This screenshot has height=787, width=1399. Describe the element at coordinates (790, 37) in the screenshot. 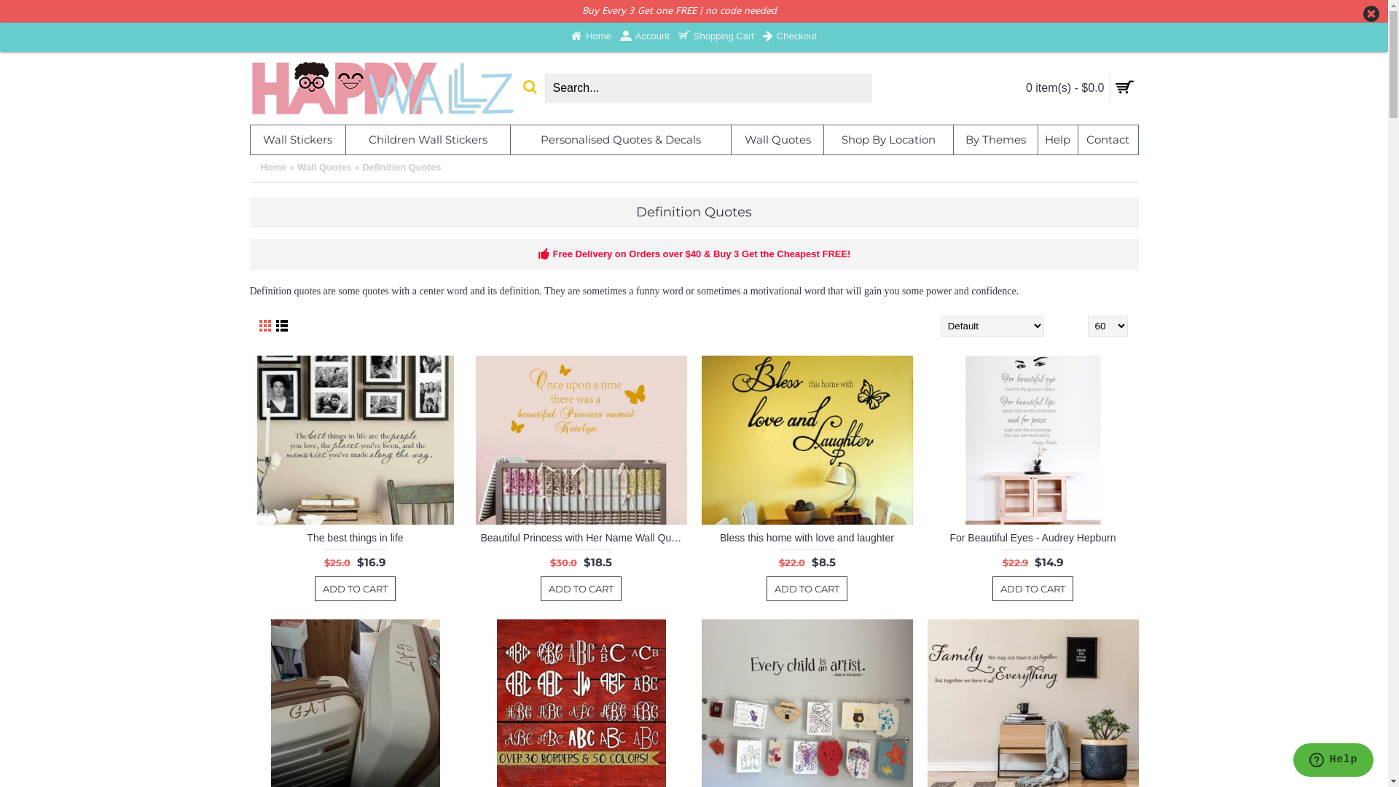

I see `Checkout` at that location.